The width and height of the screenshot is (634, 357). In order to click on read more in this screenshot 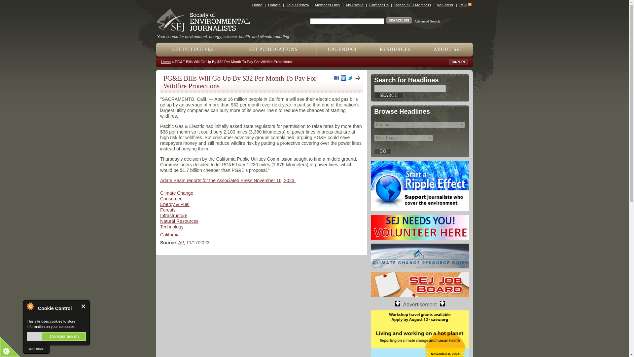, I will do `click(36, 349)`.